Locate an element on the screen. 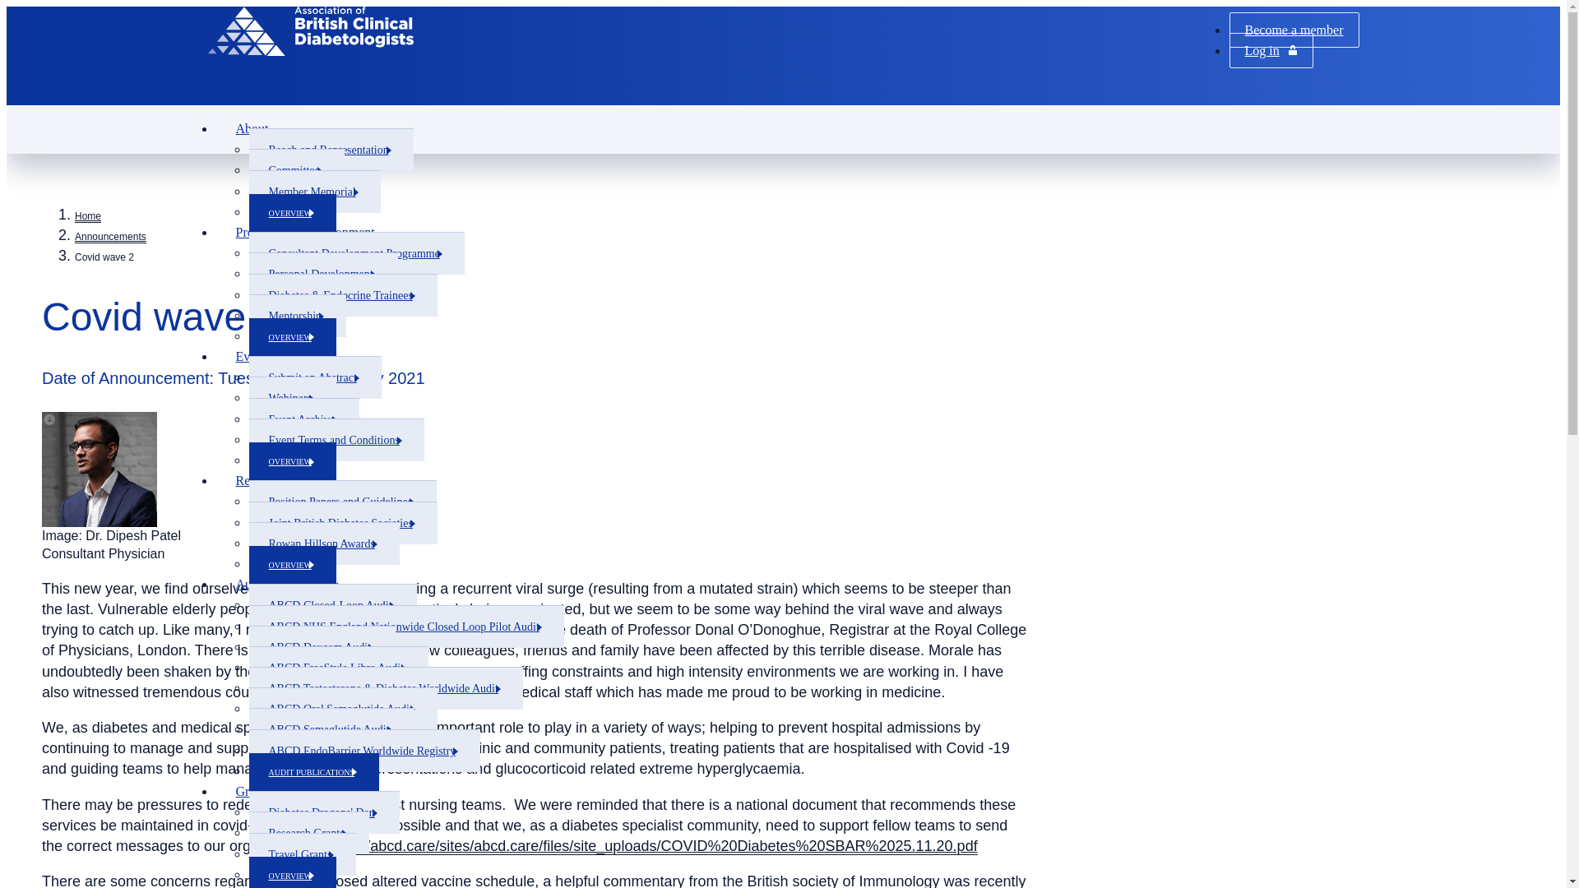 This screenshot has height=888, width=1579. Webinars is located at coordinates (291, 397).